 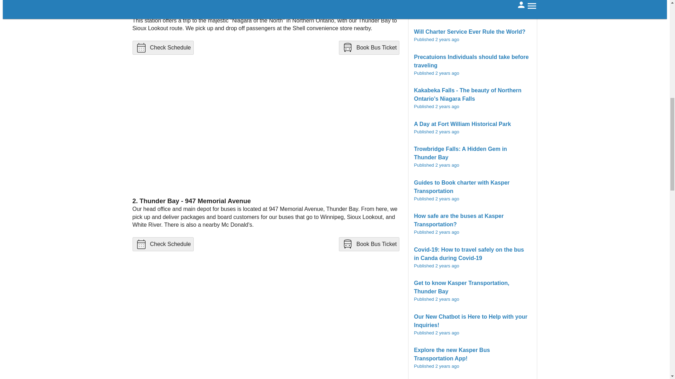 I want to click on Book Bus Ticket, so click(x=369, y=244).